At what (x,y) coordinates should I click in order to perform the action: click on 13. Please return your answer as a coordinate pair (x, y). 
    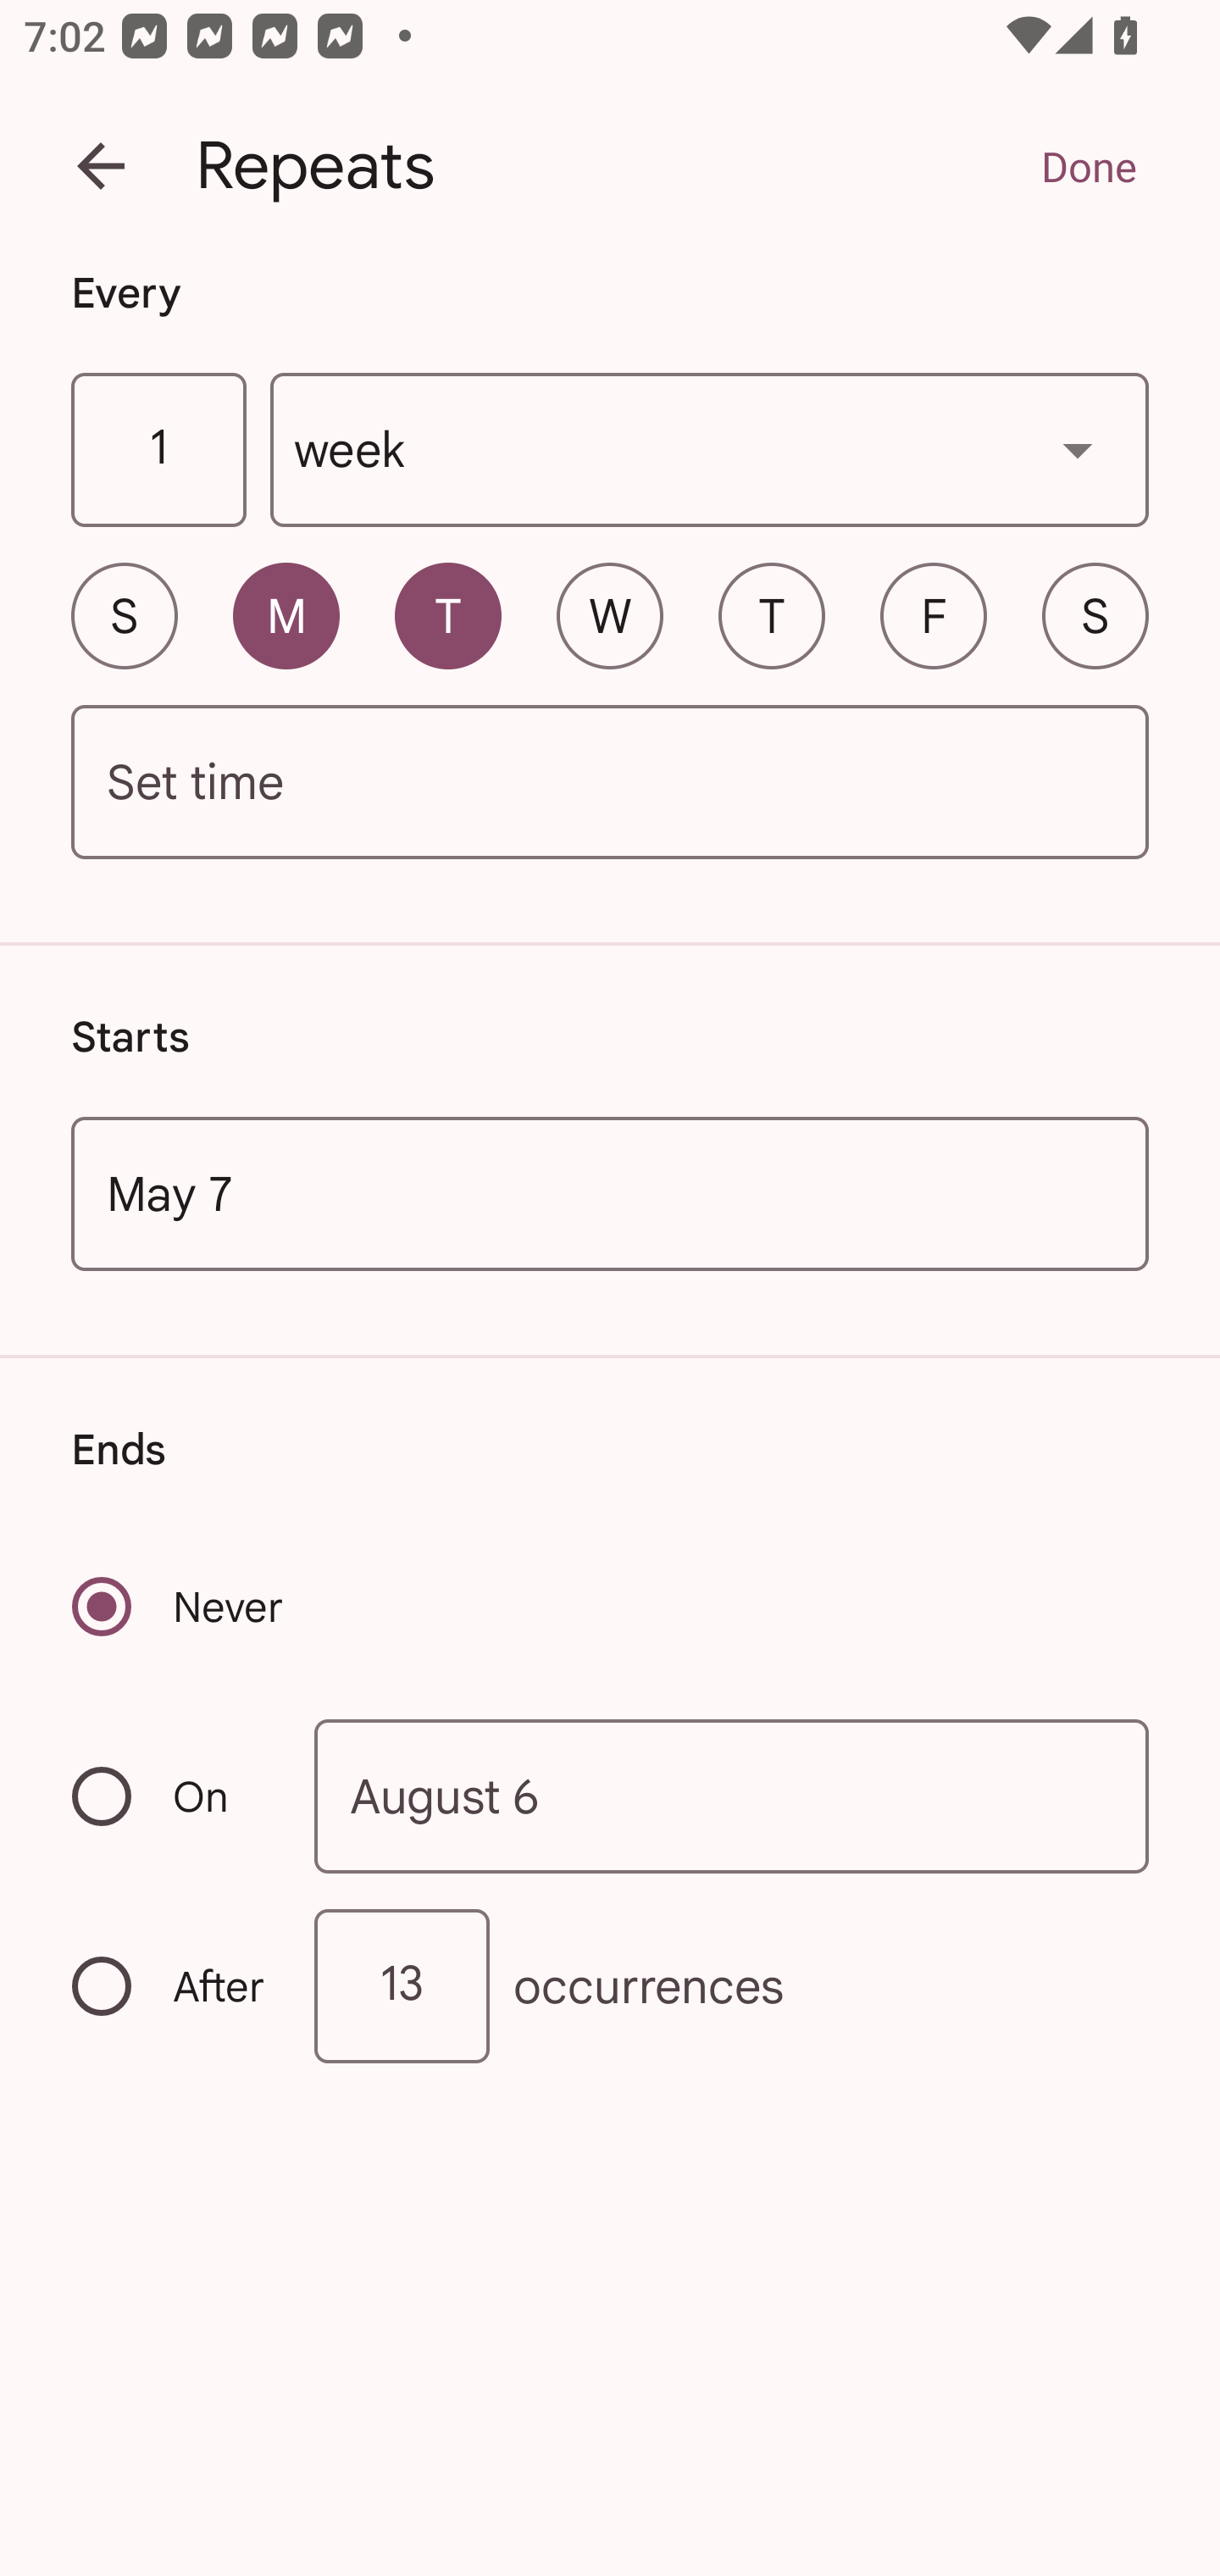
    Looking at the image, I should click on (402, 1986).